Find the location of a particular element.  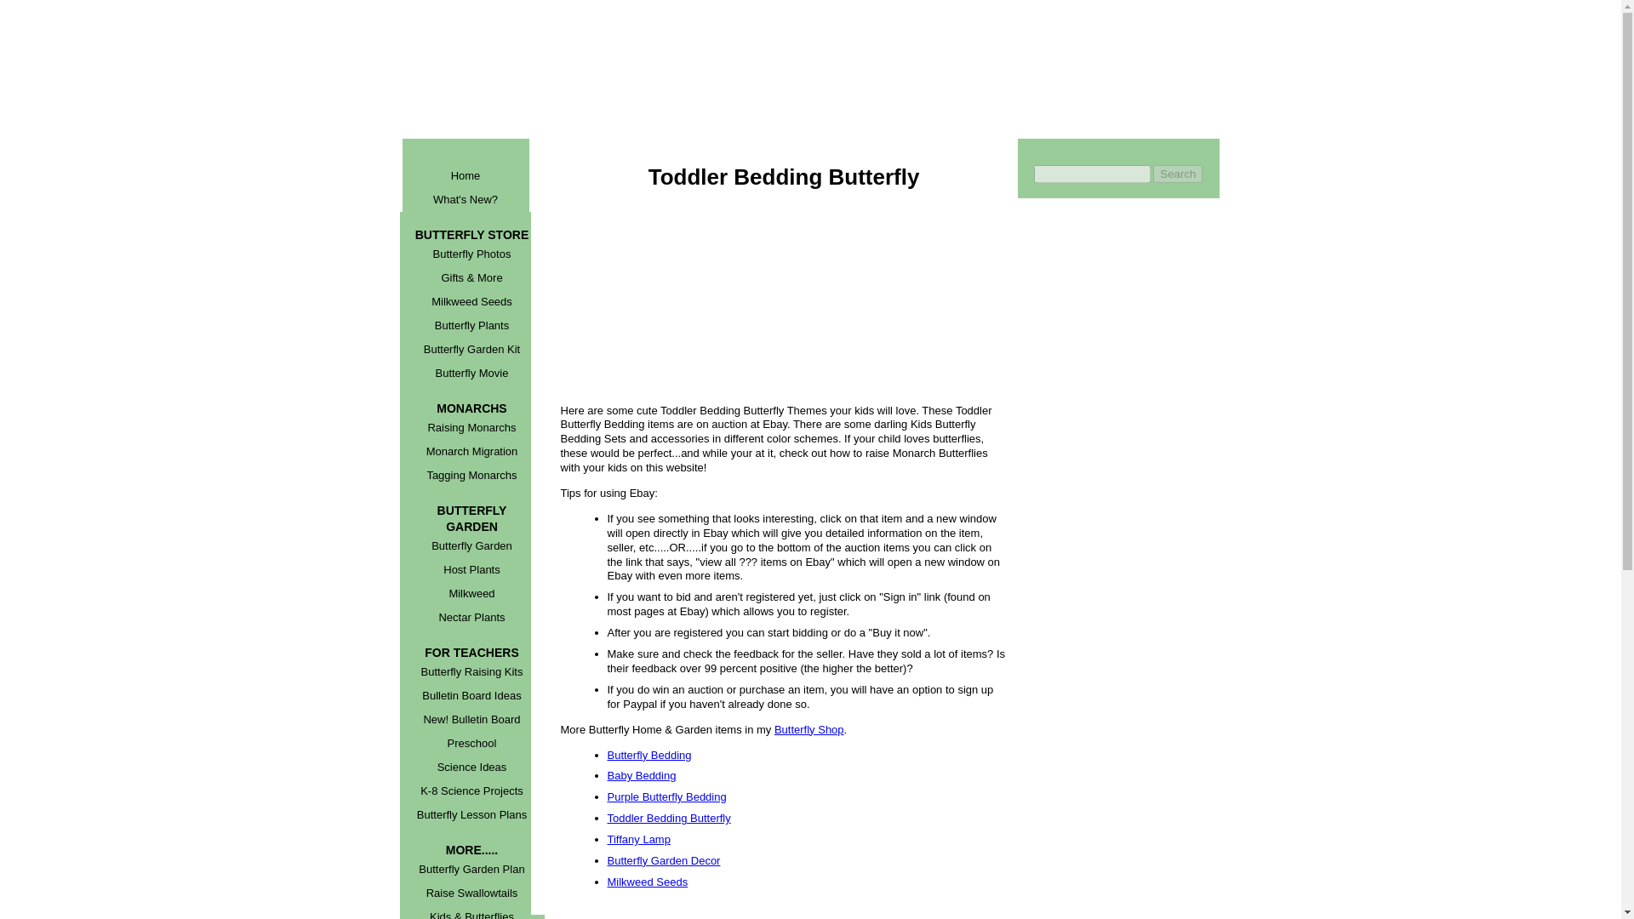

Tagging Monarchs is located at coordinates (471, 476).